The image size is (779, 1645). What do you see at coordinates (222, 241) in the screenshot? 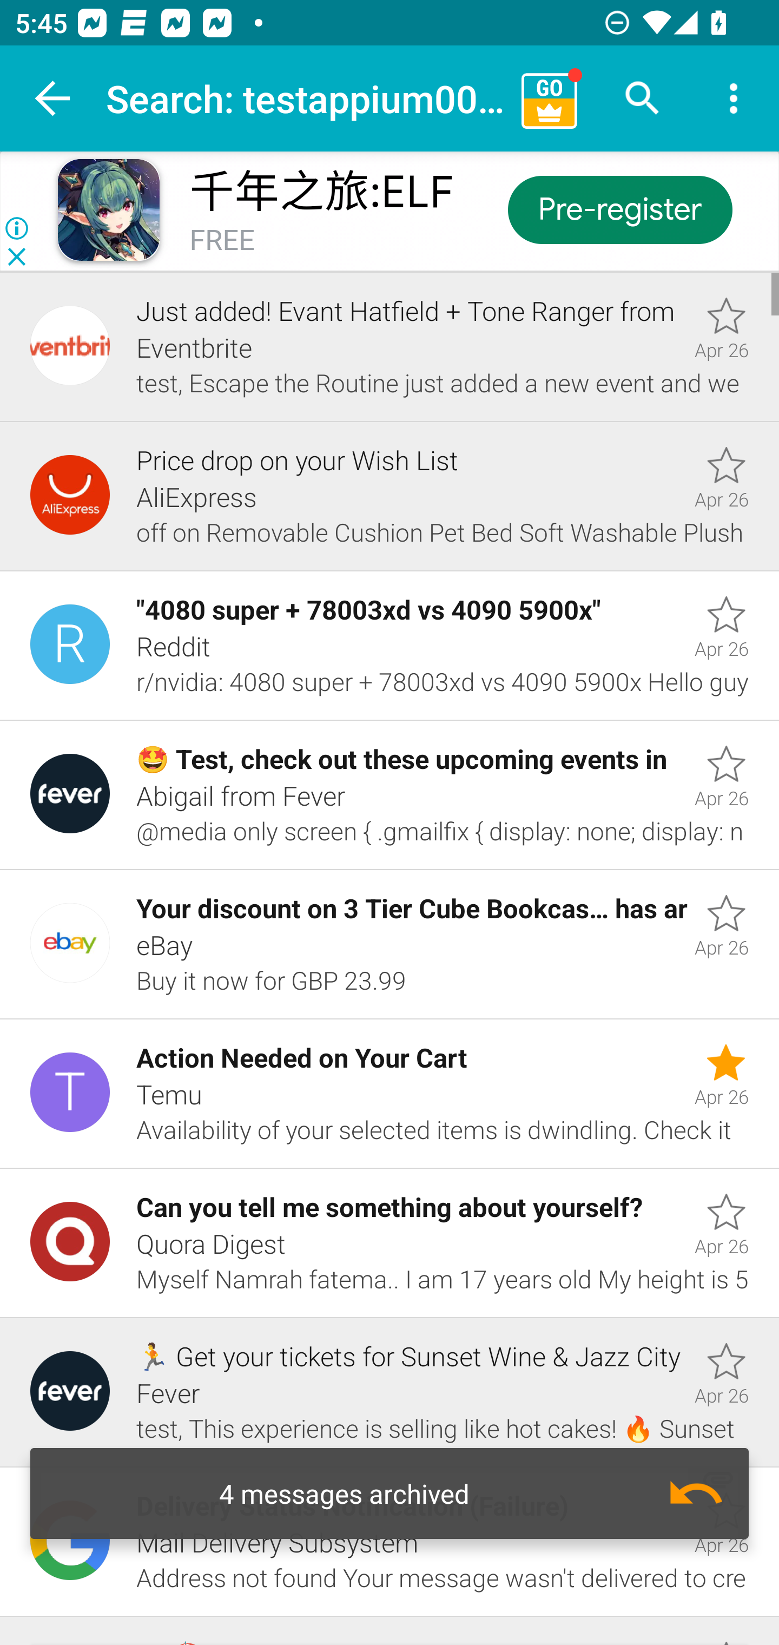
I see `FREE` at bounding box center [222, 241].